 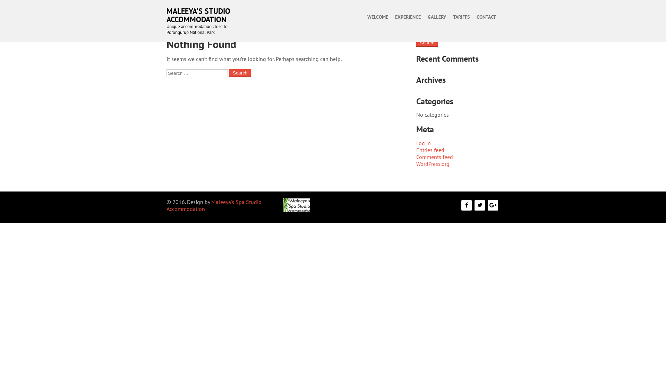 I want to click on WELCOME, so click(x=378, y=17).